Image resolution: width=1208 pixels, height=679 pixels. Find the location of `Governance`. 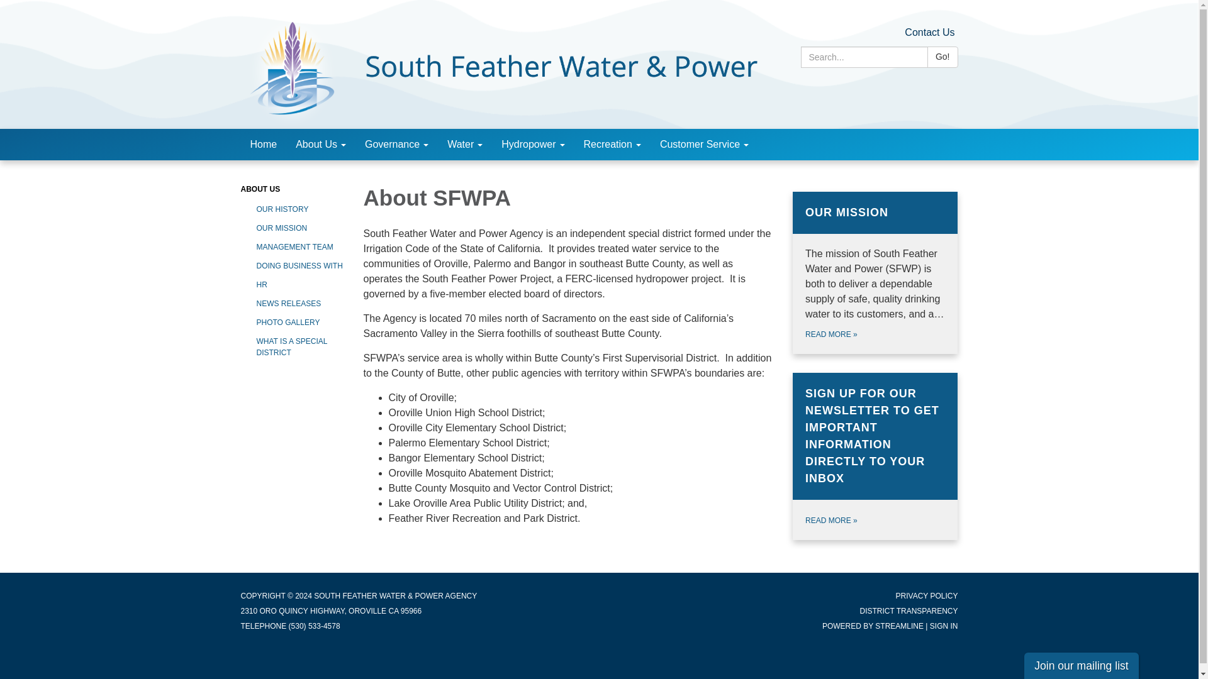

Governance is located at coordinates (396, 145).